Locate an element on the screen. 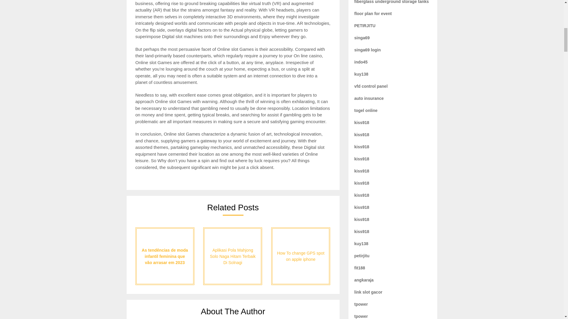 The image size is (568, 319). kiss918 is located at coordinates (362, 195).